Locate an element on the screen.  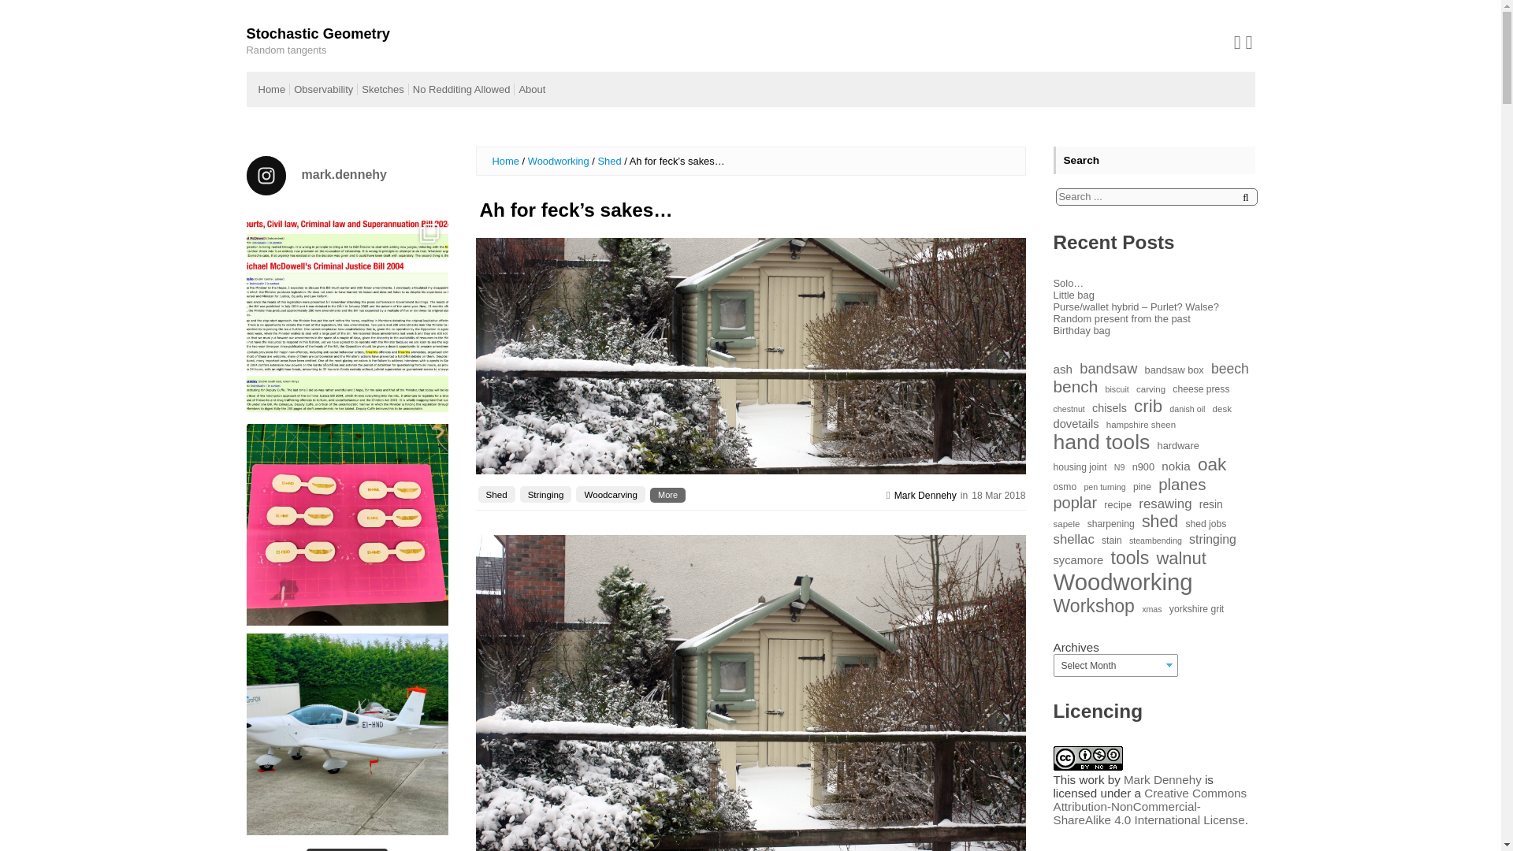
Shed is located at coordinates (496, 494).